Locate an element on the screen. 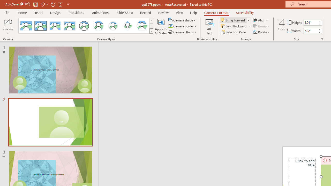 The height and width of the screenshot is (186, 331). Camera Border is located at coordinates (183, 26).